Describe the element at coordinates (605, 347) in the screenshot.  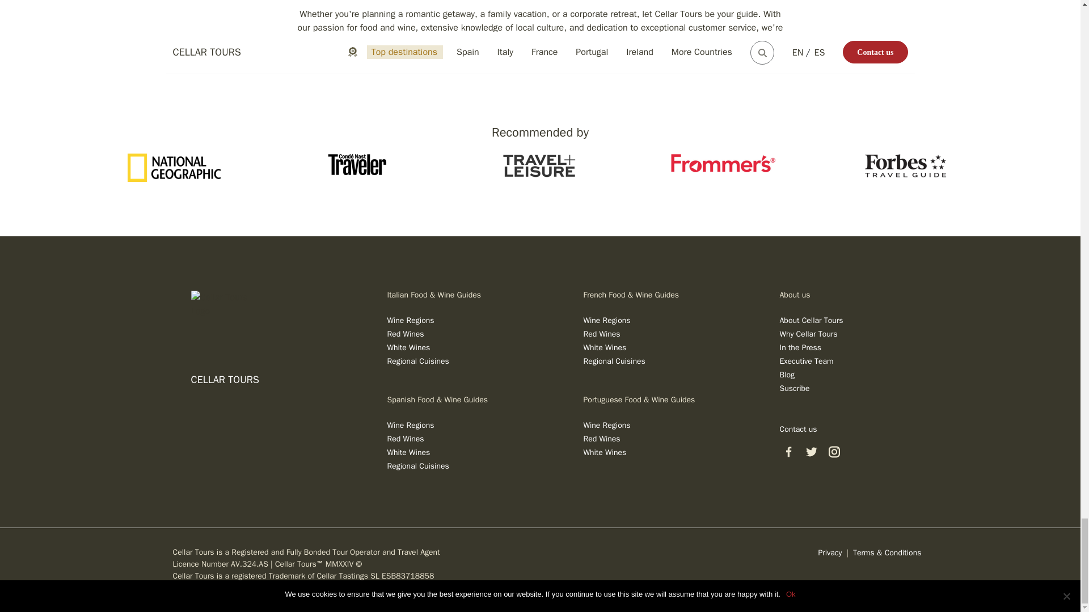
I see `A Guide to French White Wines` at that location.